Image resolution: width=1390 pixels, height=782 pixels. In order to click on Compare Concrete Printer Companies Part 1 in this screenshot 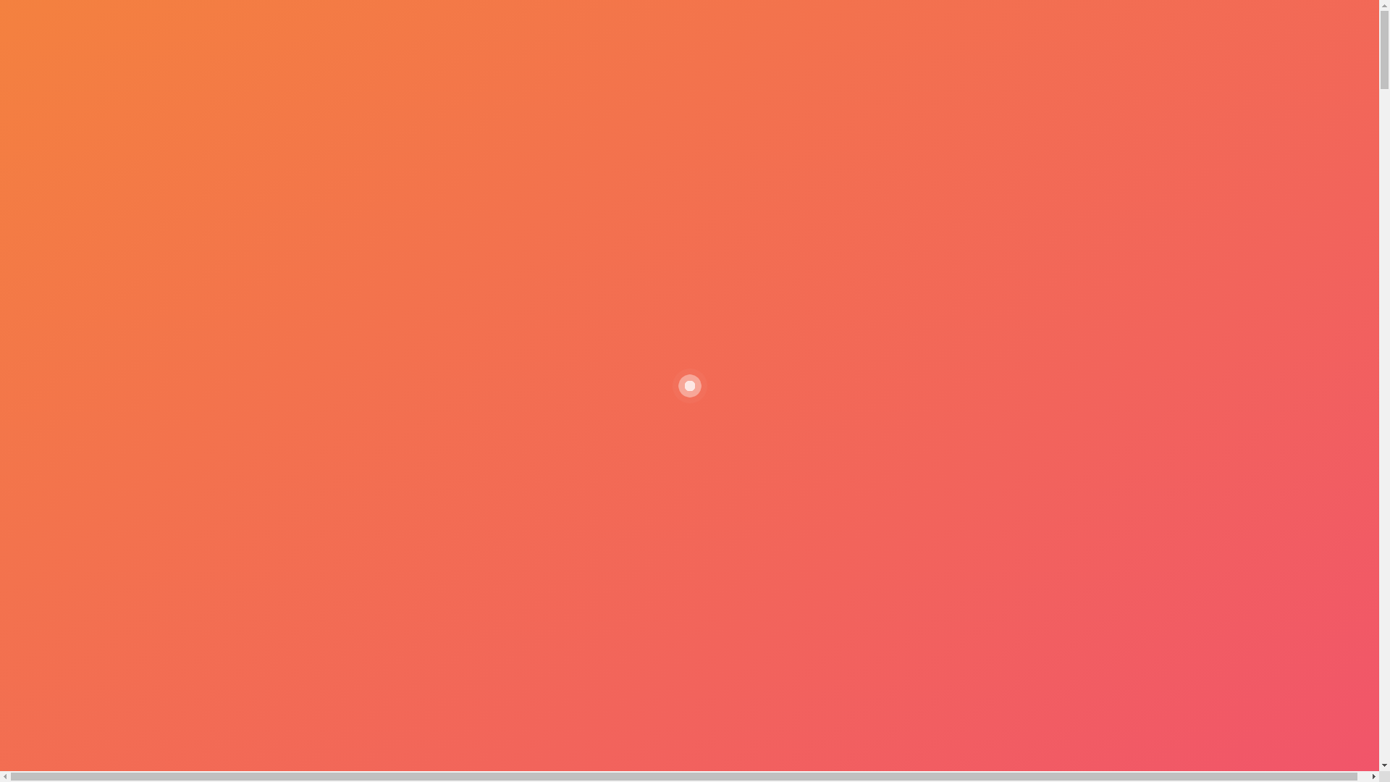, I will do `click(896, 455)`.